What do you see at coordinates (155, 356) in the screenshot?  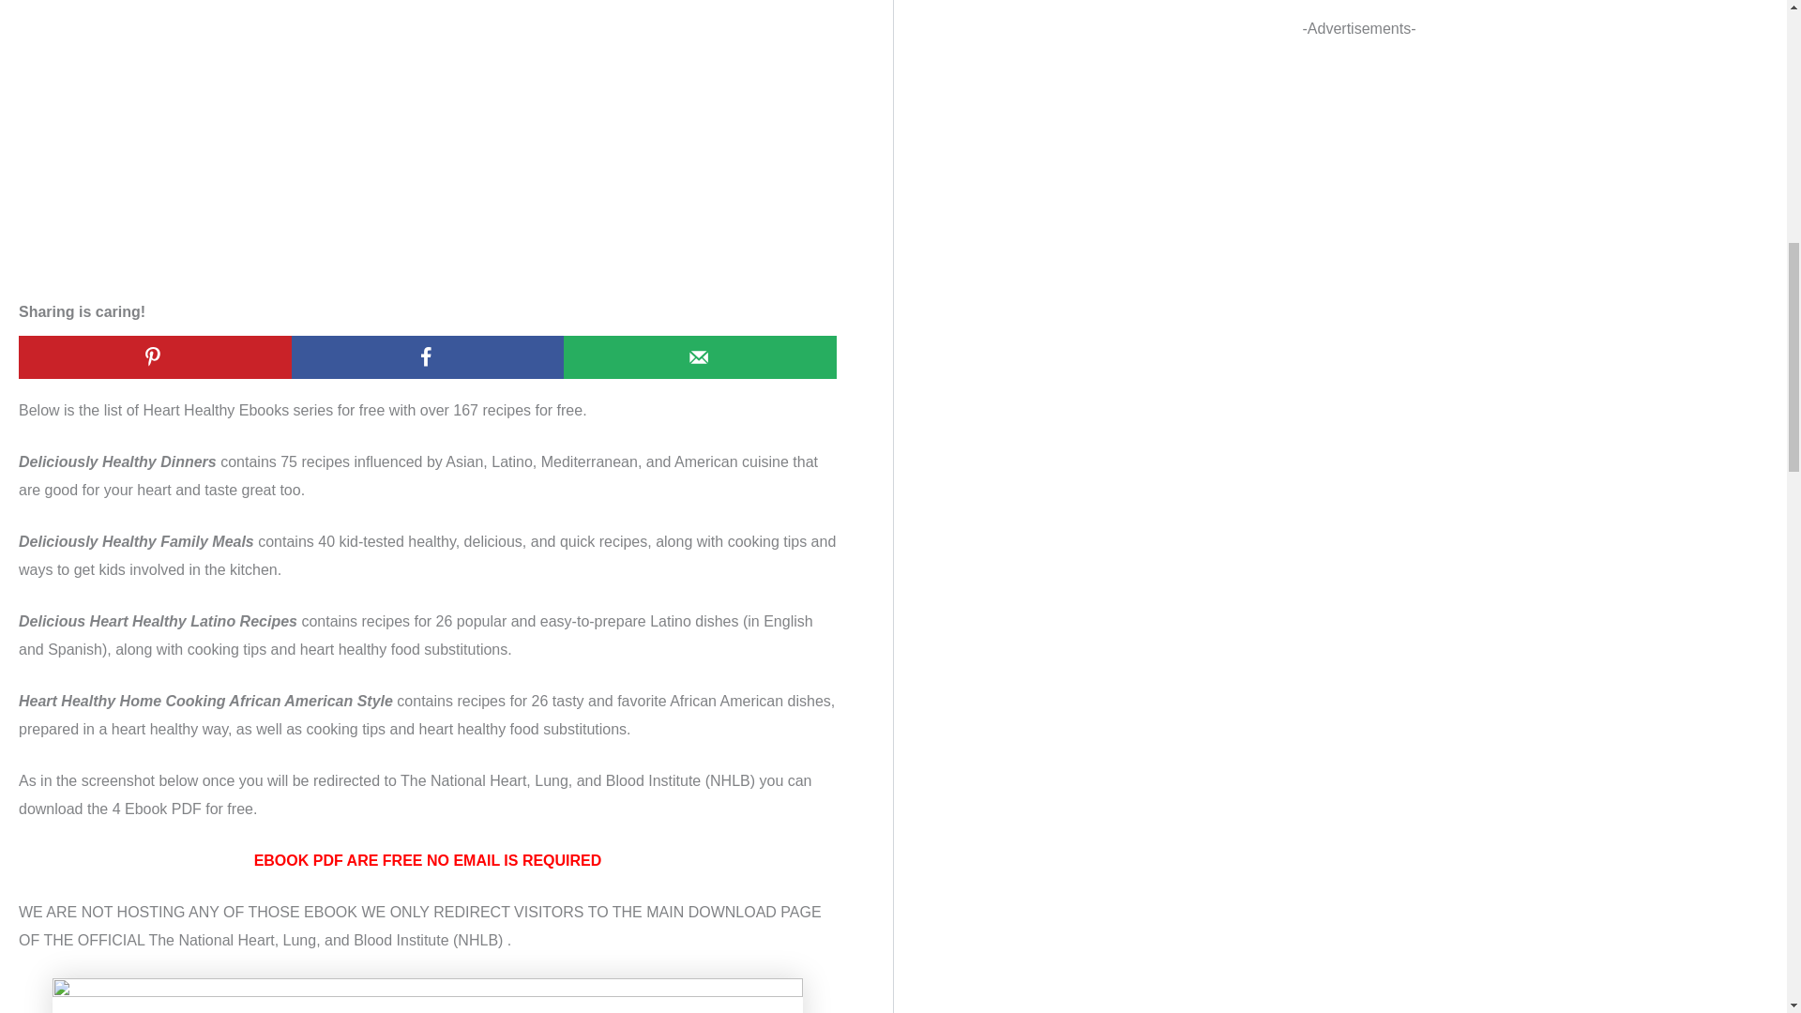 I see `Save to Pinterest` at bounding box center [155, 356].